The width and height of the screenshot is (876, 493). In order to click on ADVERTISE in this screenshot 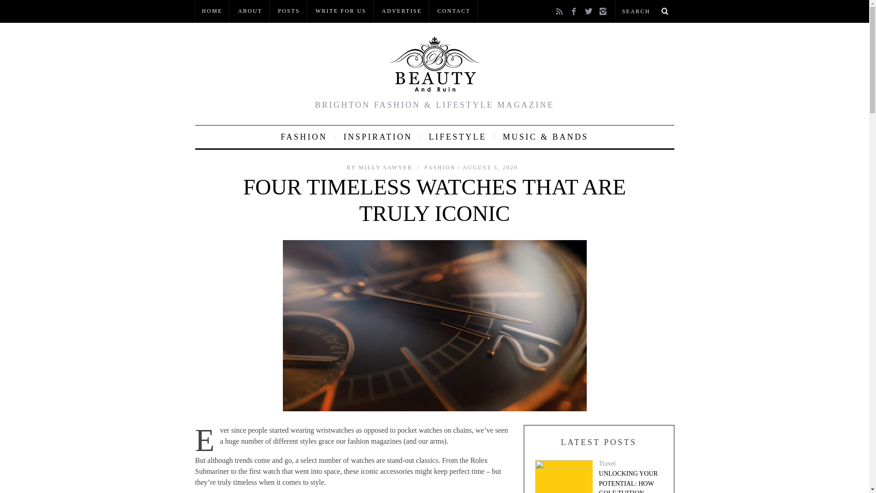, I will do `click(401, 11)`.